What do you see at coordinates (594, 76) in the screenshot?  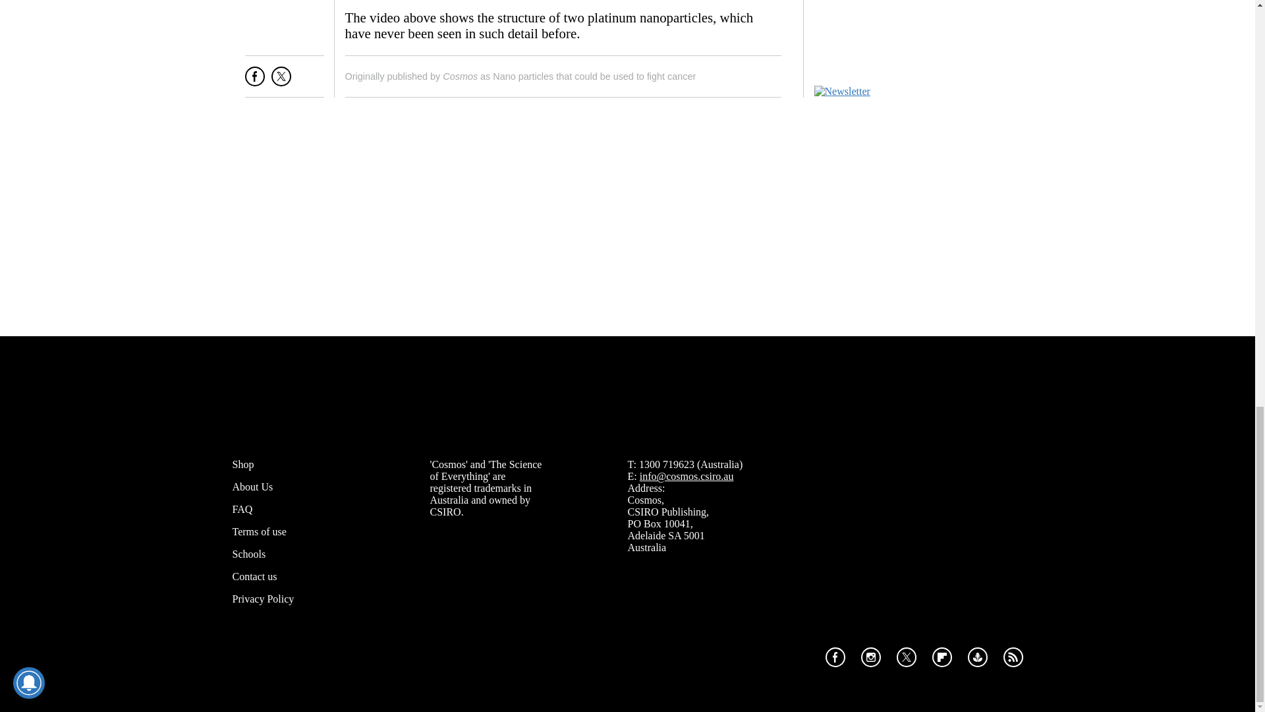 I see `Nano particles that could be used to fight cancer` at bounding box center [594, 76].